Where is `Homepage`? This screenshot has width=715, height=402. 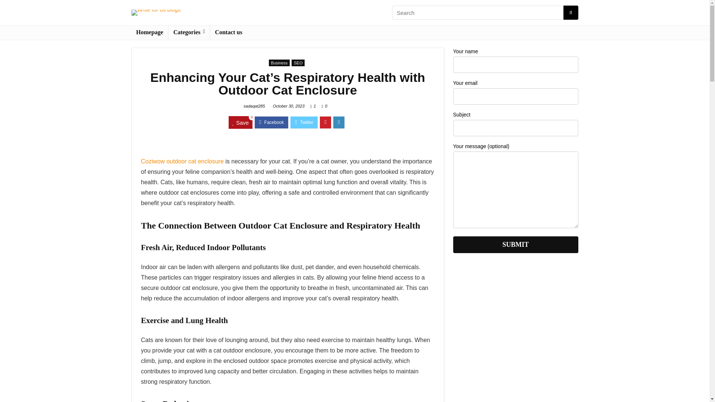
Homepage is located at coordinates (149, 33).